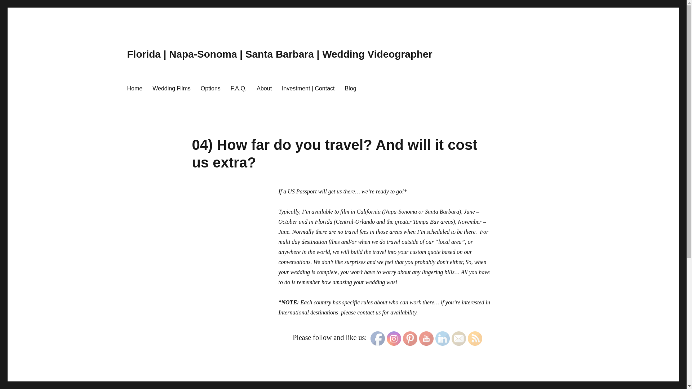  I want to click on Pinterest, so click(410, 339).